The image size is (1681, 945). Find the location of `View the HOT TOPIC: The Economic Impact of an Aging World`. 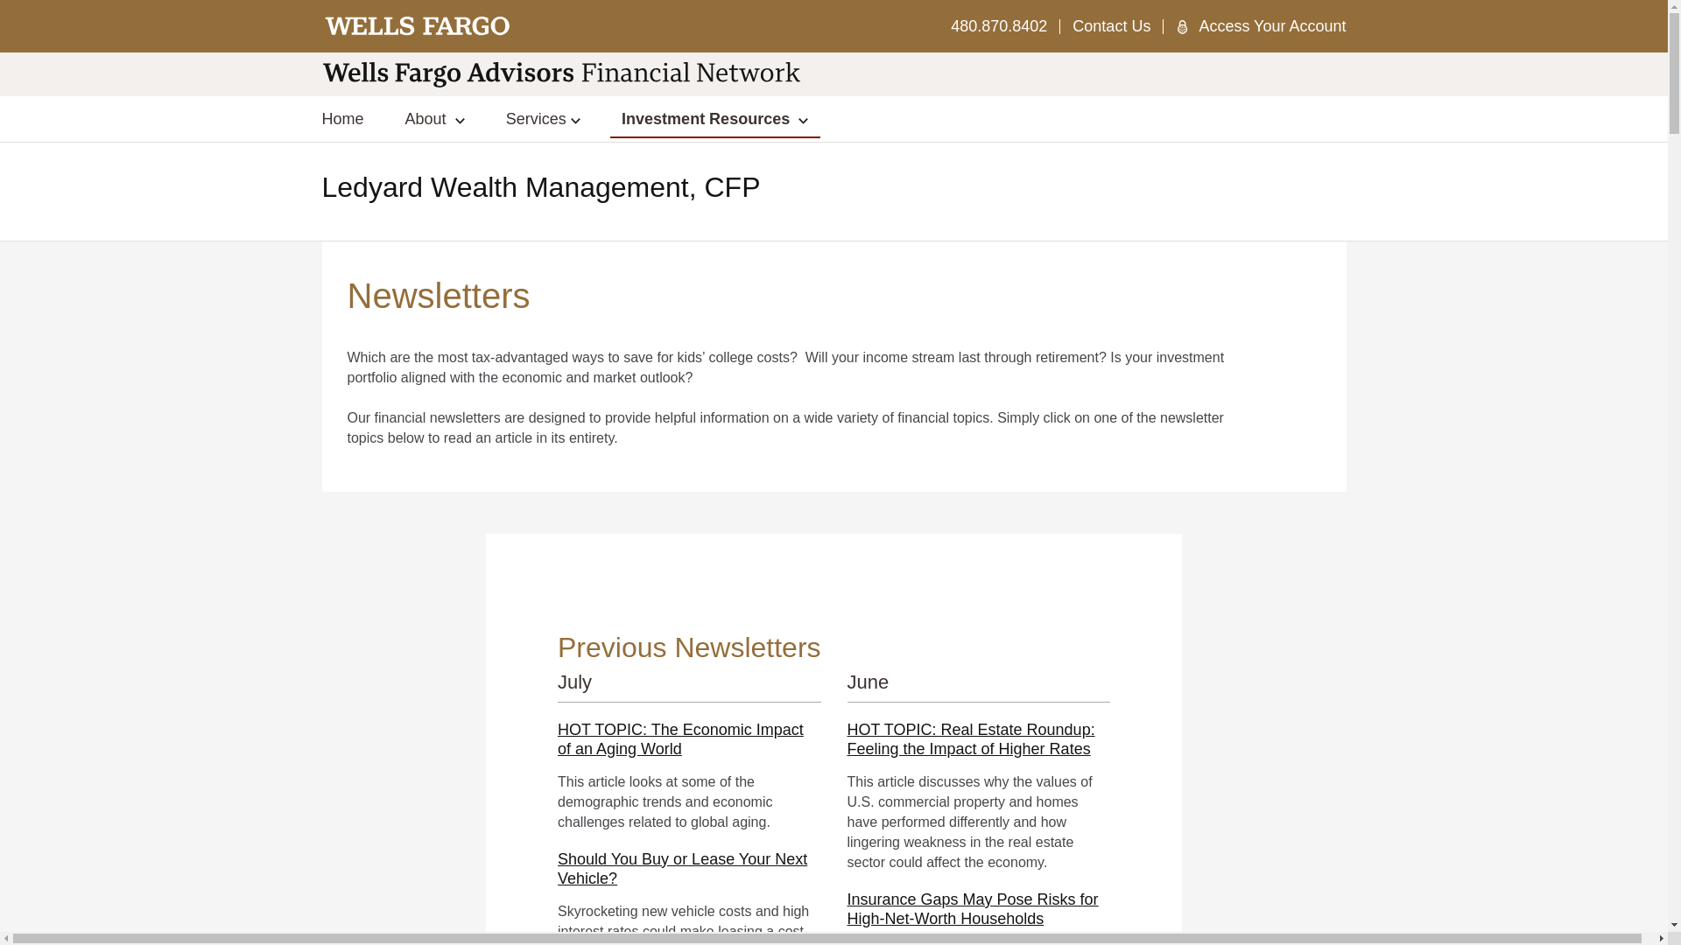

View the HOT TOPIC: The Economic Impact of an Aging World is located at coordinates (680, 739).